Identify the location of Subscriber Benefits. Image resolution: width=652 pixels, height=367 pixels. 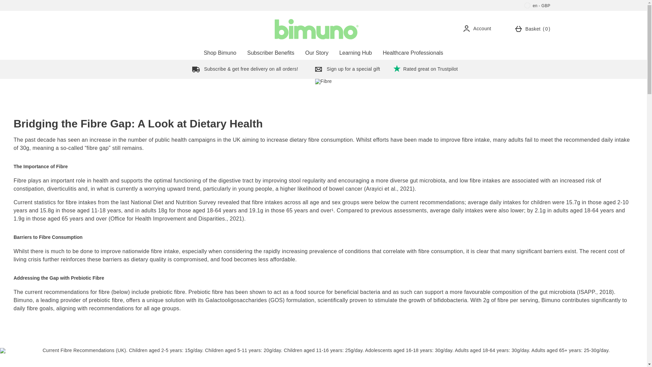
(317, 53).